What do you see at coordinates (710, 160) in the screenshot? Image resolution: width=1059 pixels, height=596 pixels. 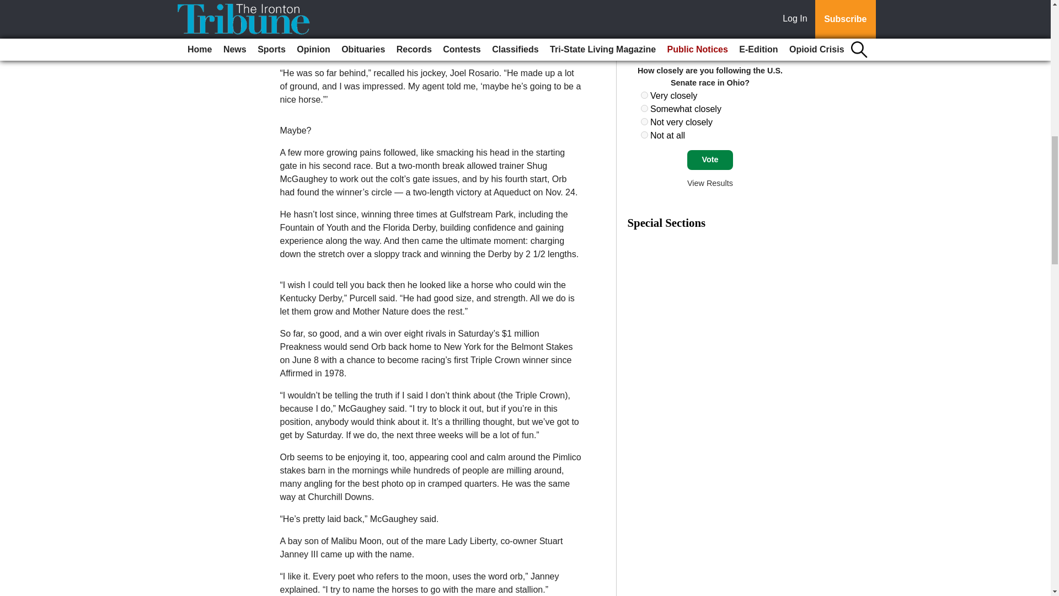 I see `   Vote   ` at bounding box center [710, 160].